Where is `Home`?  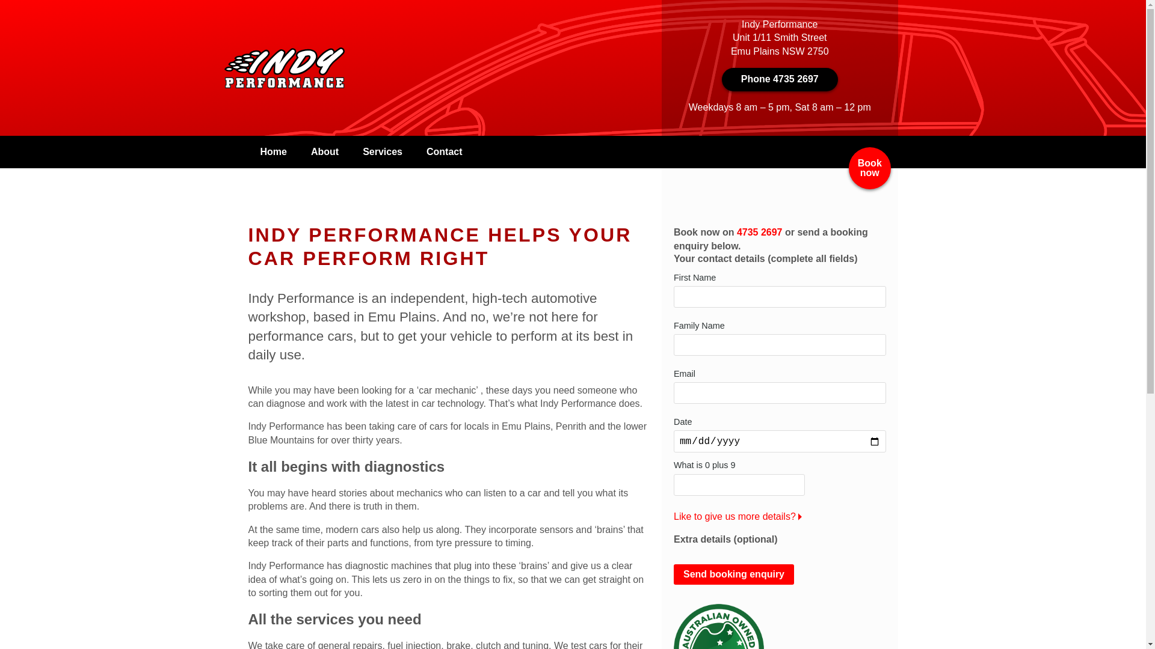 Home is located at coordinates (273, 152).